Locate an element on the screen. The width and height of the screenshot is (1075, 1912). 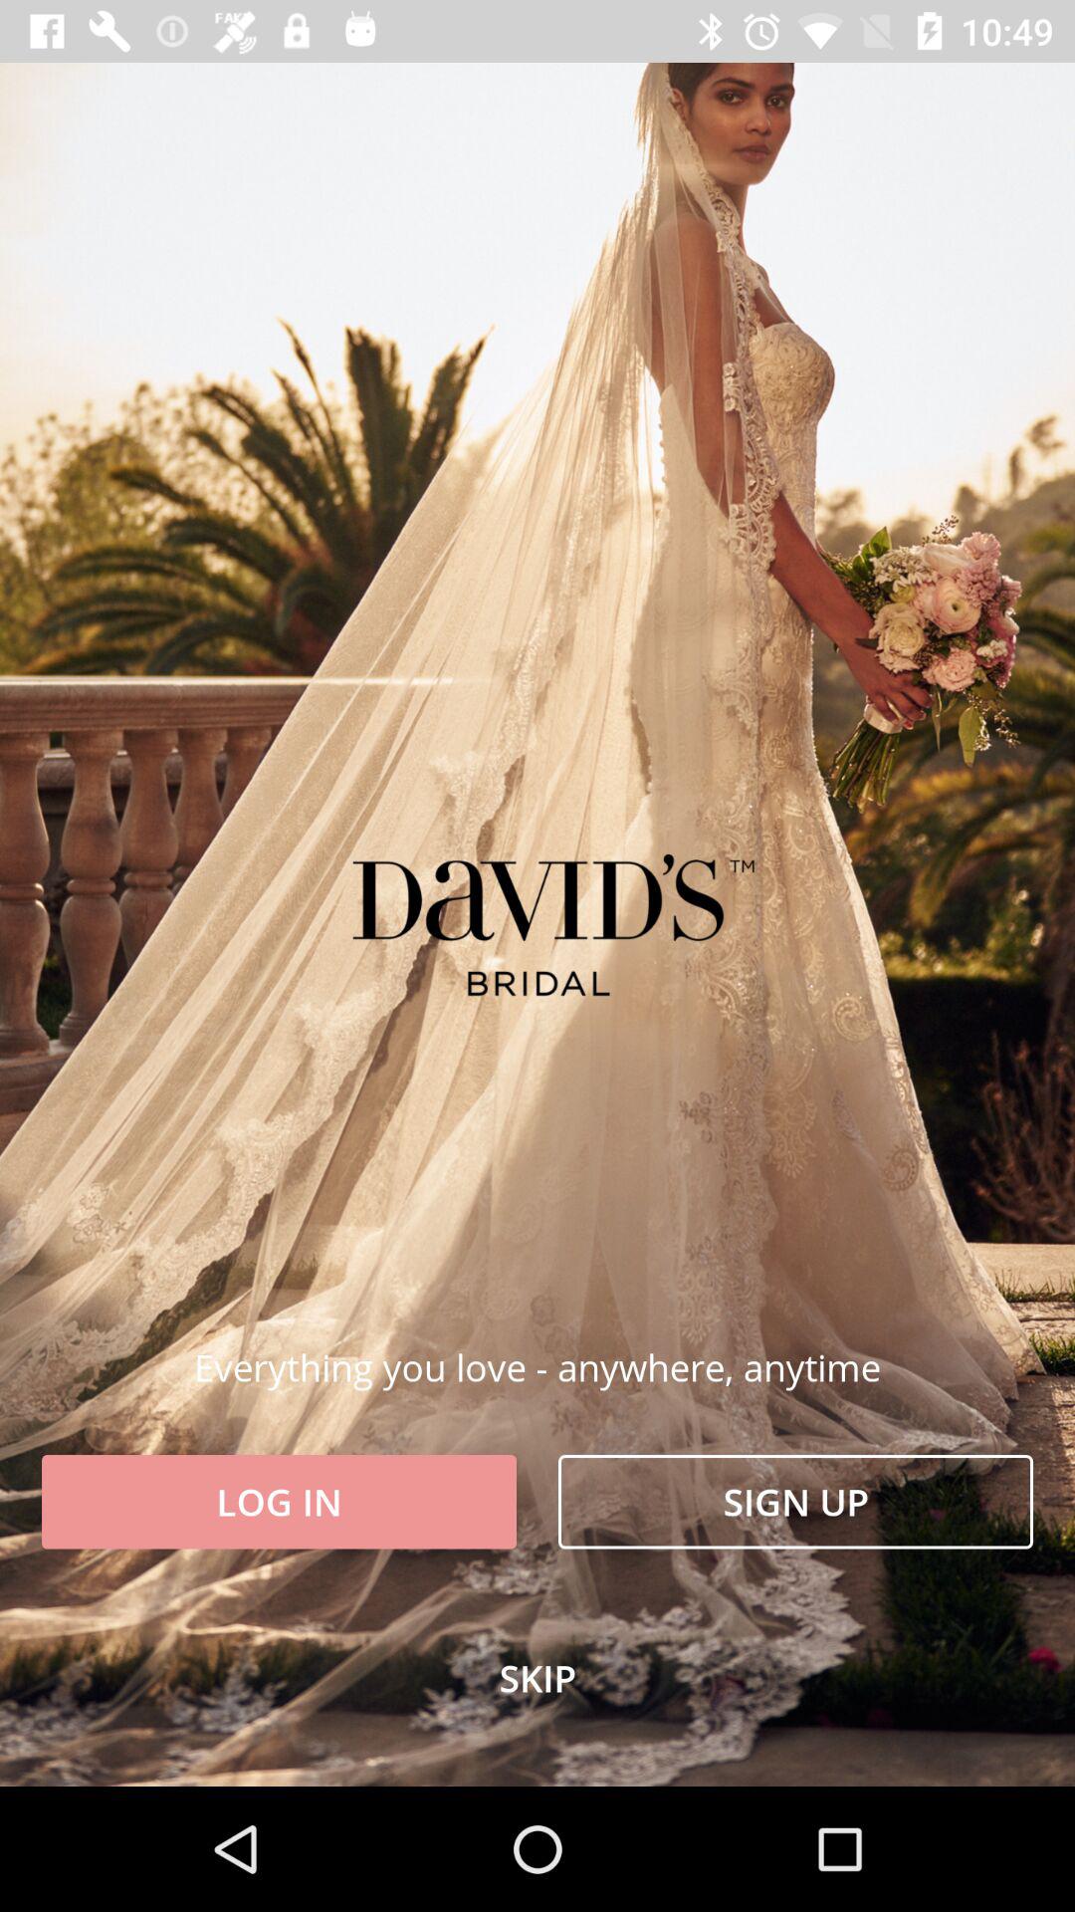
select the item next to log in icon is located at coordinates (796, 1502).